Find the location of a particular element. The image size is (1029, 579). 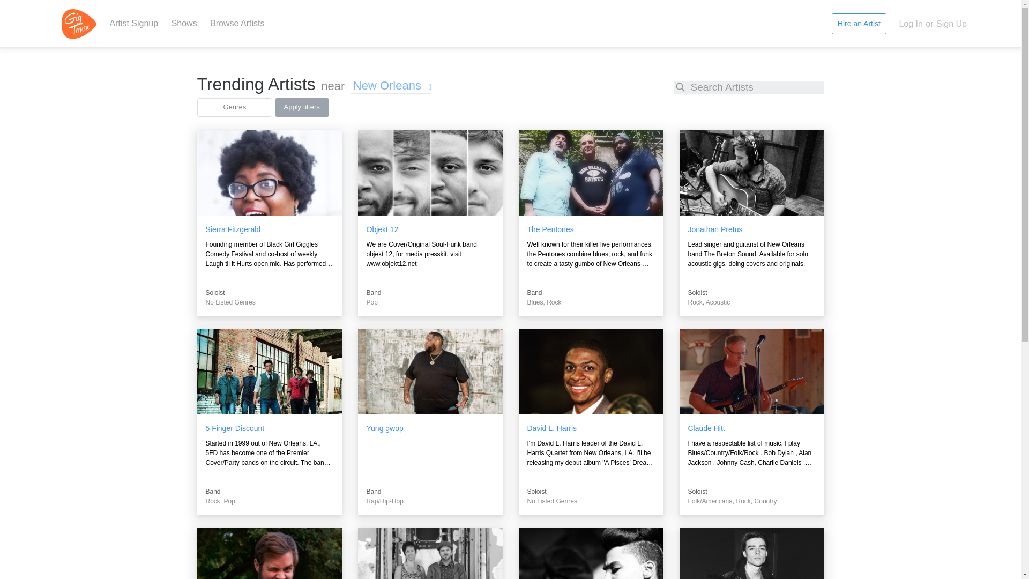

Genres is located at coordinates (235, 107).